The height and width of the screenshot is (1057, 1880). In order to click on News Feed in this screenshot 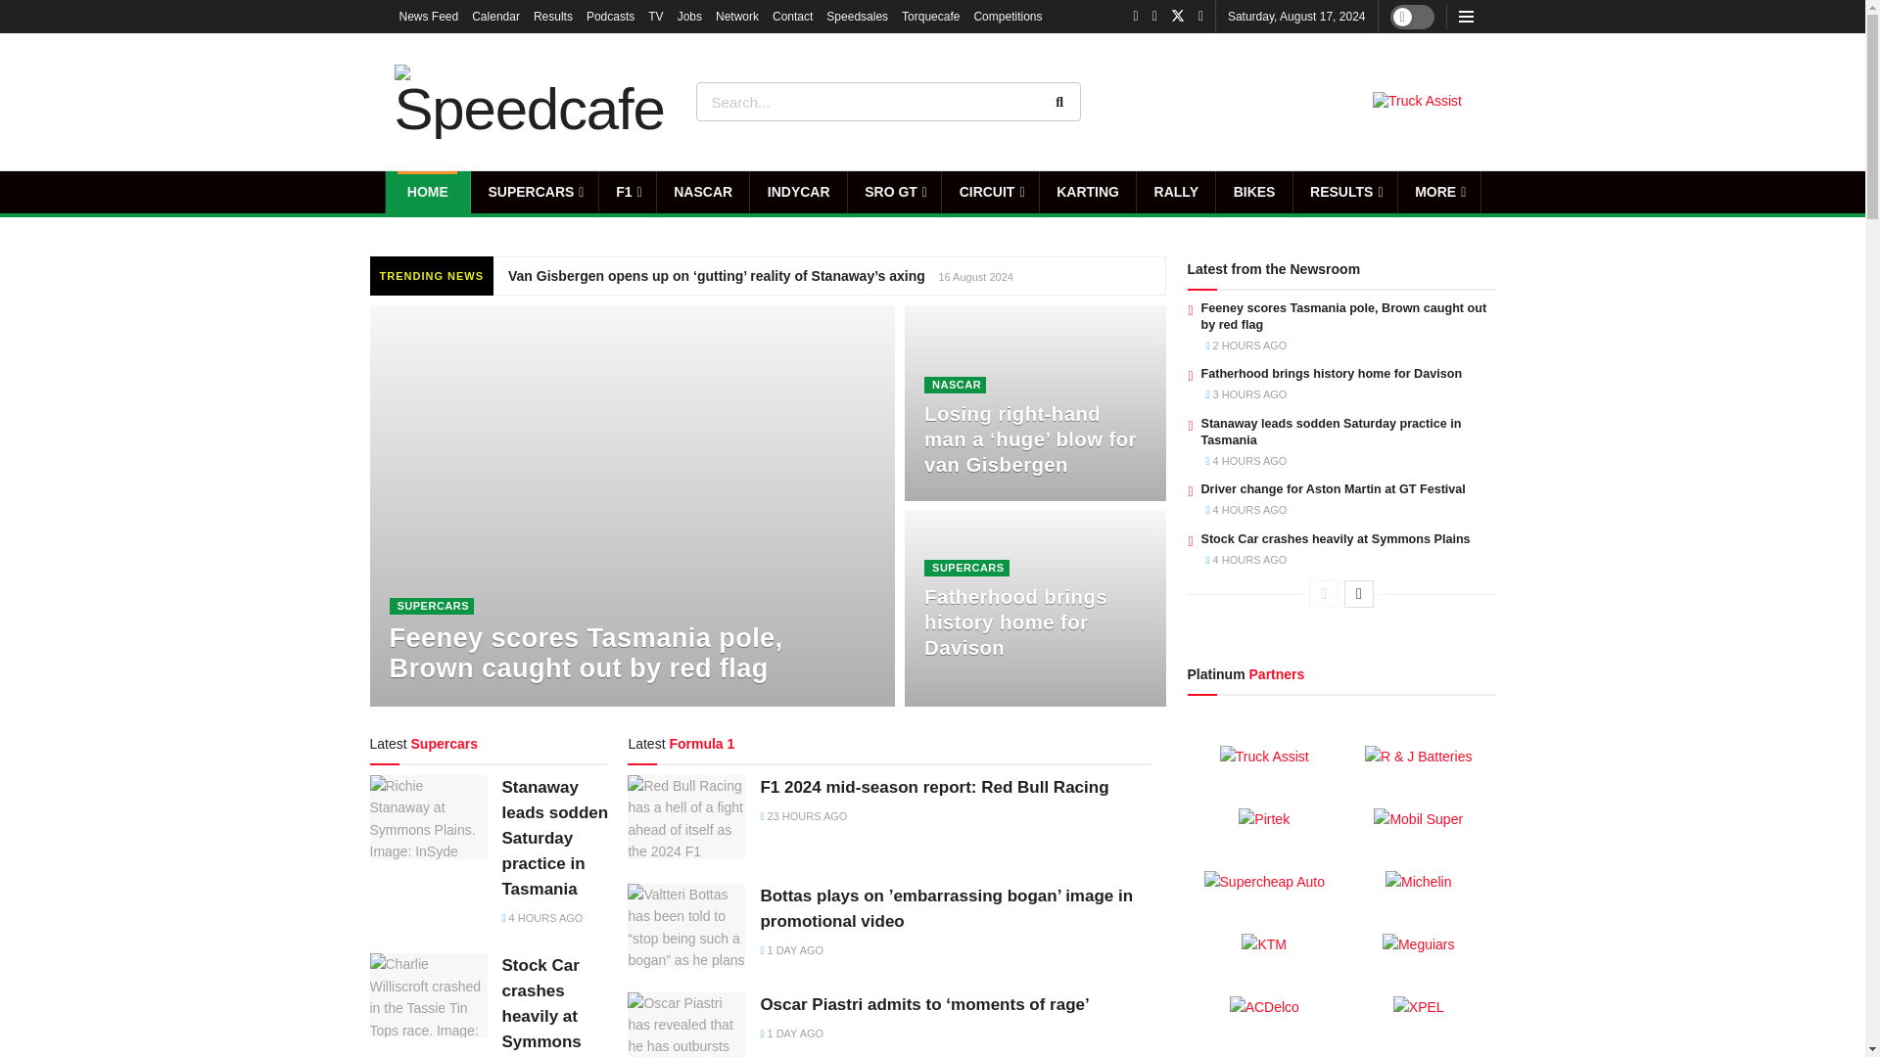, I will do `click(429, 16)`.